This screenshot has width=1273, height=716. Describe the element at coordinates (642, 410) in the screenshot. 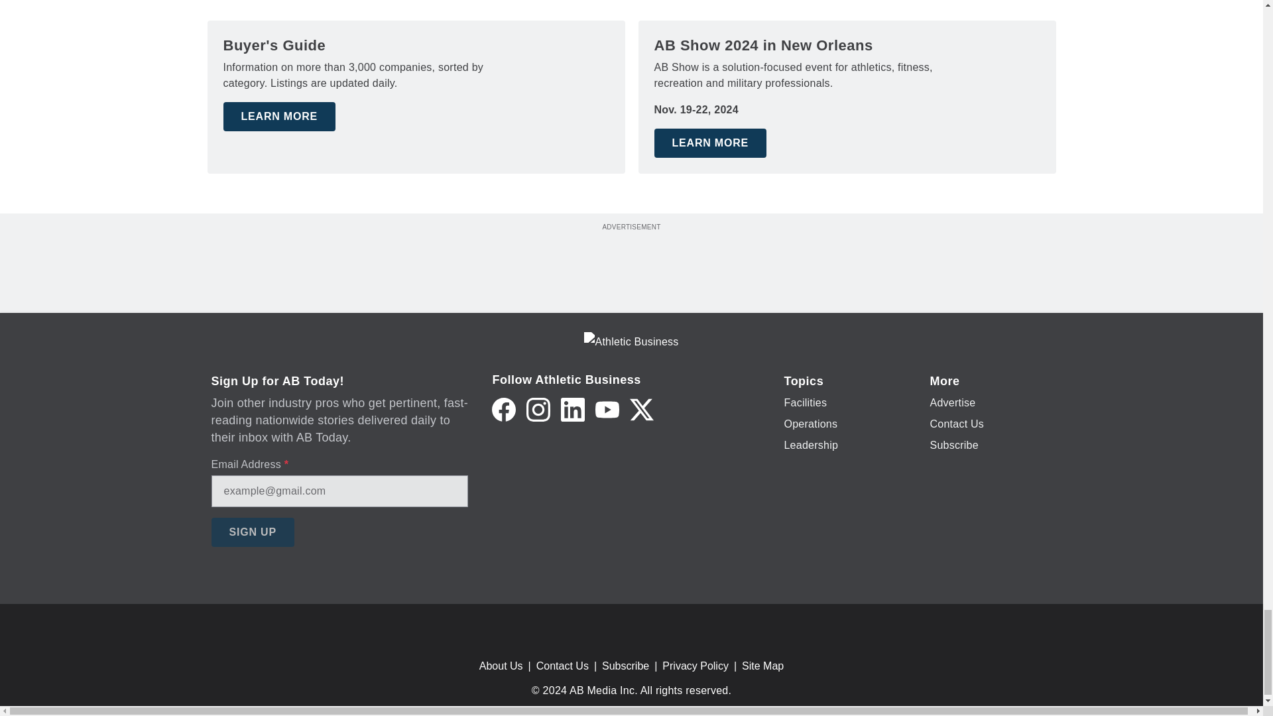

I see `Twitter X icon` at that location.